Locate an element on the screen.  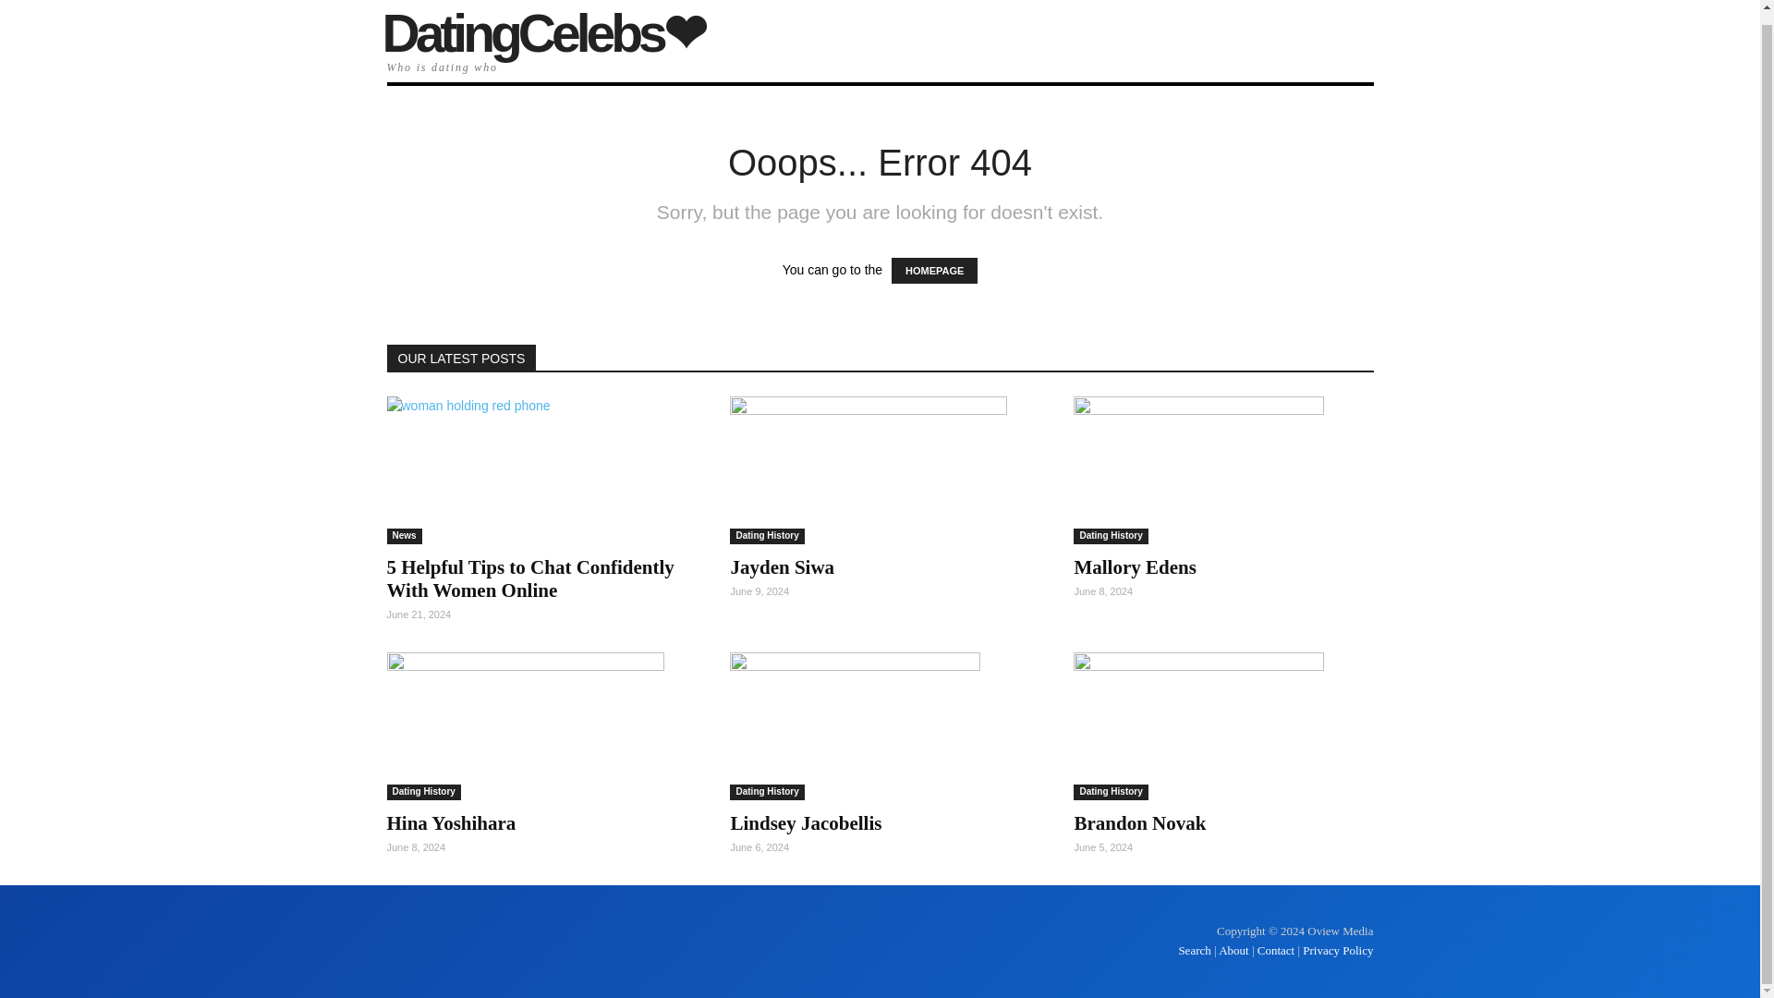
5 Helpful Tips to Chat Confidently With Women Online is located at coordinates (530, 578).